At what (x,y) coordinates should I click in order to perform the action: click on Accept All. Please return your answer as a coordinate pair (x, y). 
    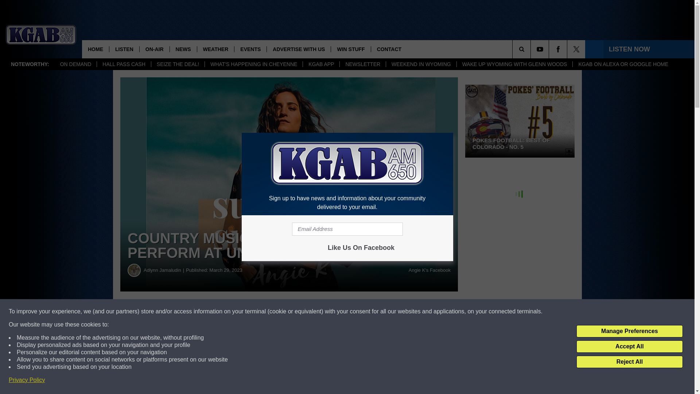
    Looking at the image, I should click on (629, 347).